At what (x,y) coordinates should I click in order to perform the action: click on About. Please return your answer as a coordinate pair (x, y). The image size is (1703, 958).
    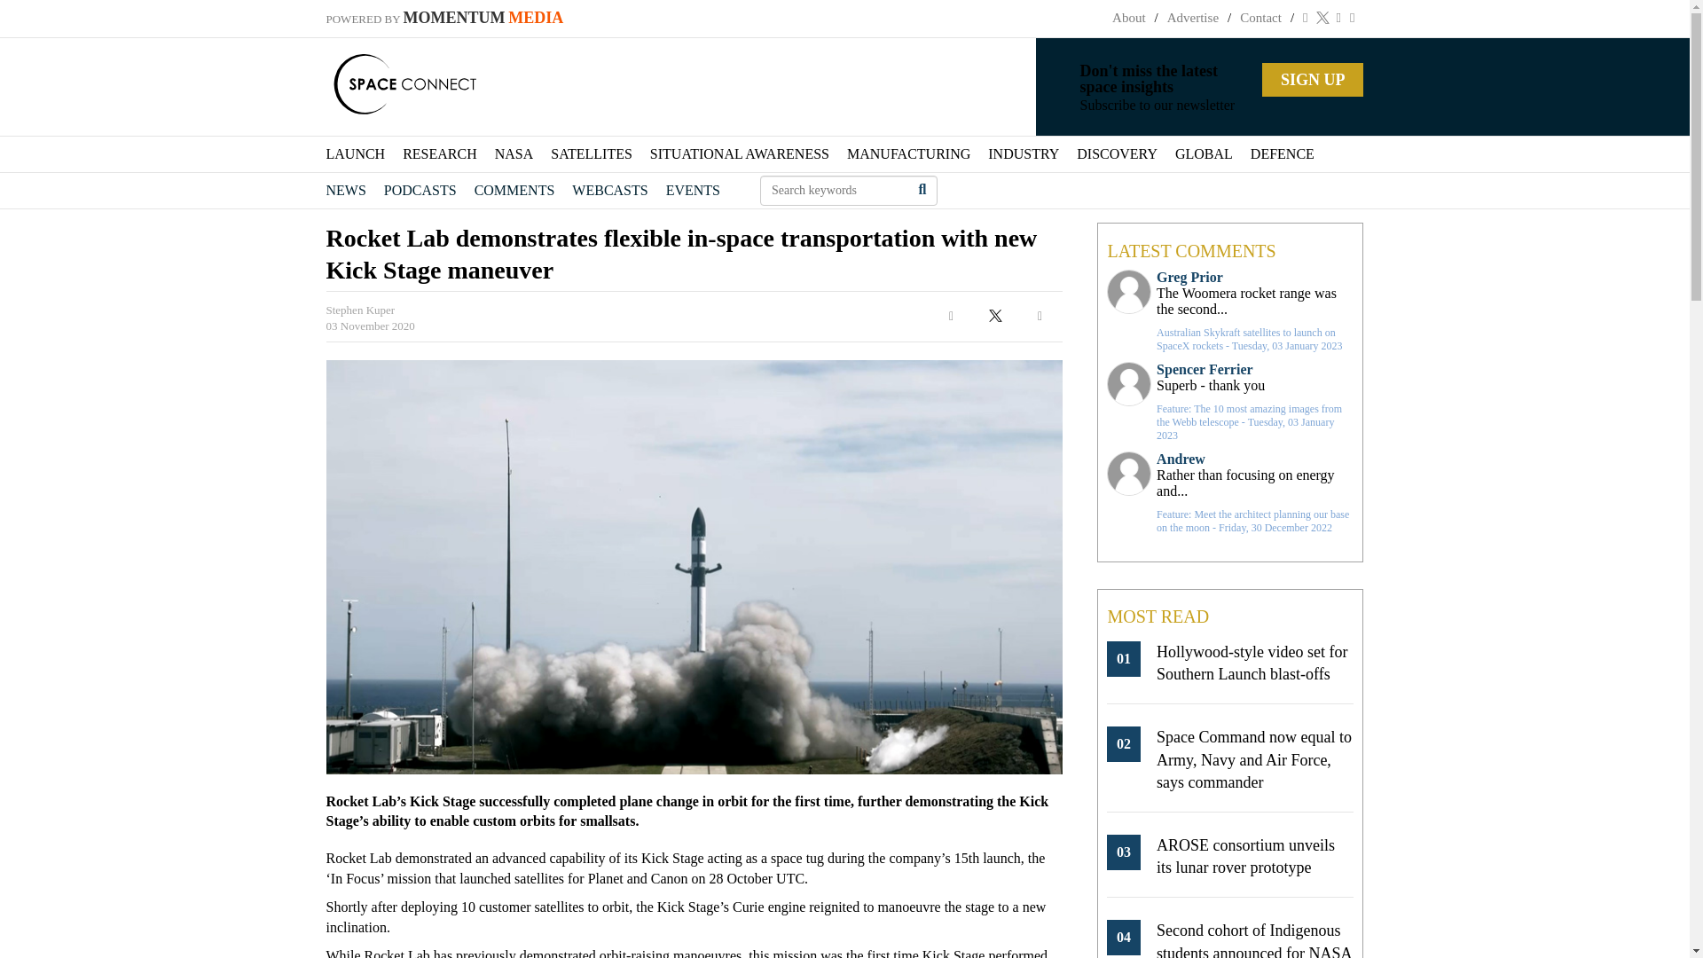
    Looking at the image, I should click on (1128, 18).